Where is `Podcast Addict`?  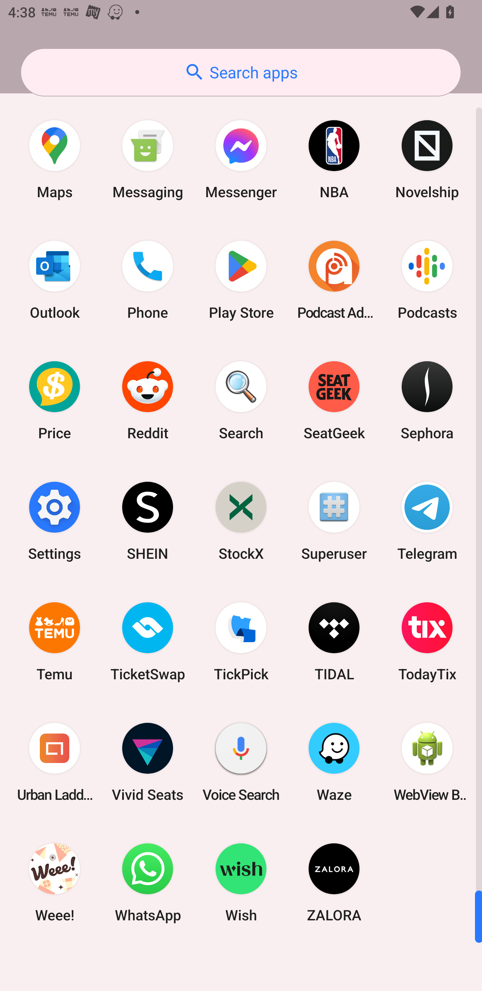
Podcast Addict is located at coordinates (334, 280).